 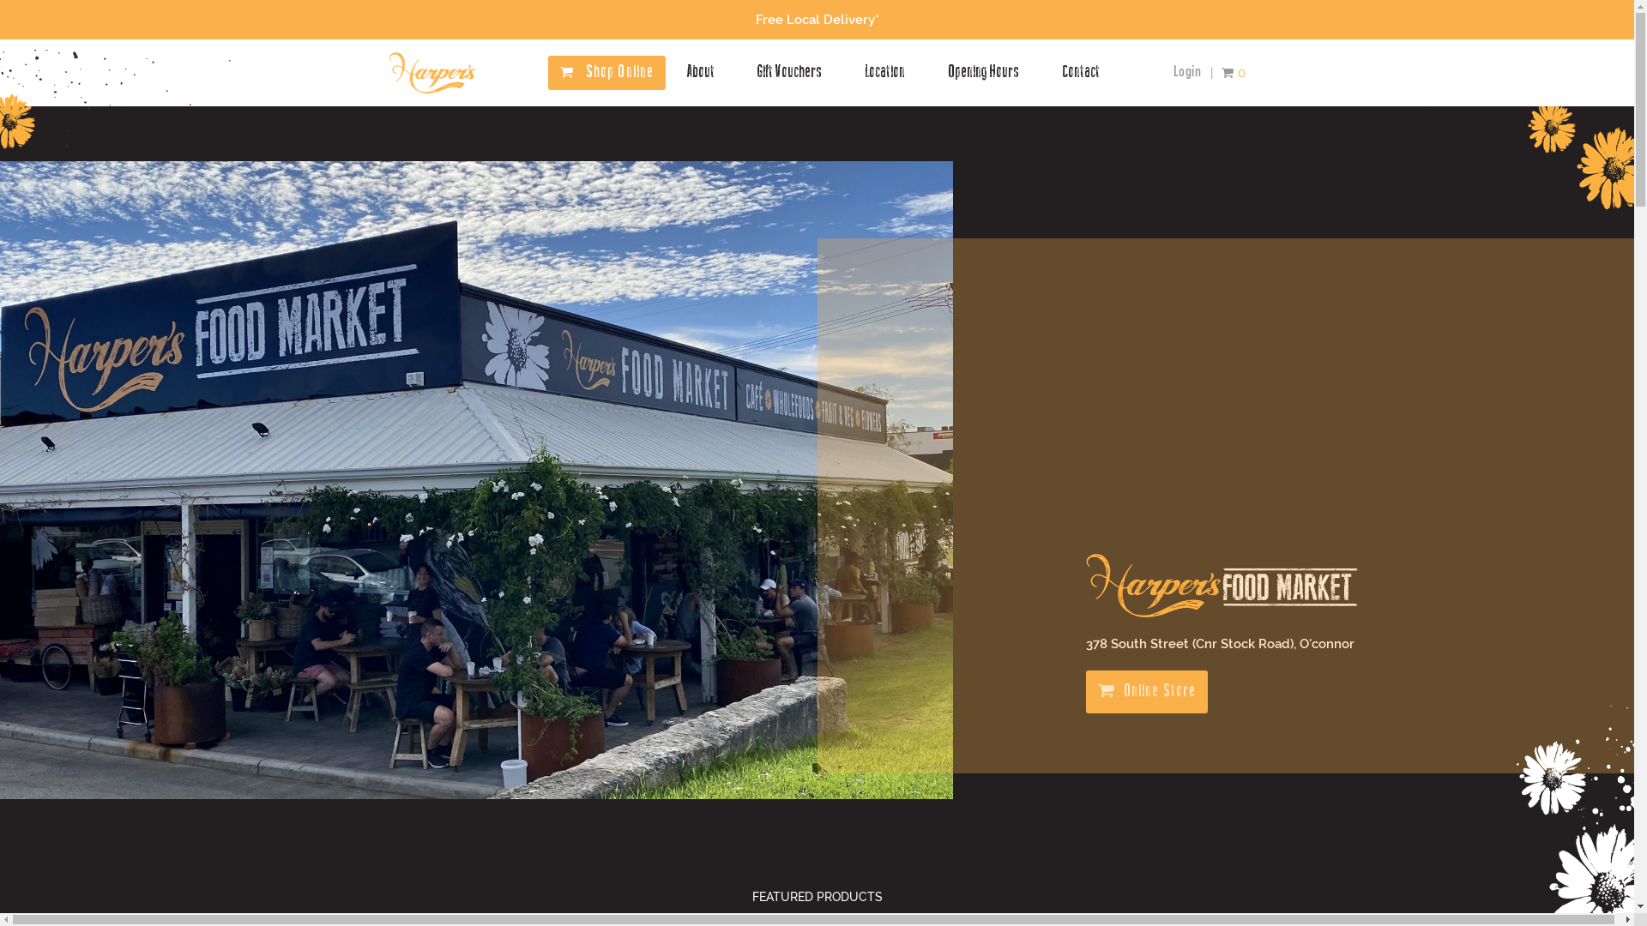 I want to click on Location, so click(x=885, y=73).